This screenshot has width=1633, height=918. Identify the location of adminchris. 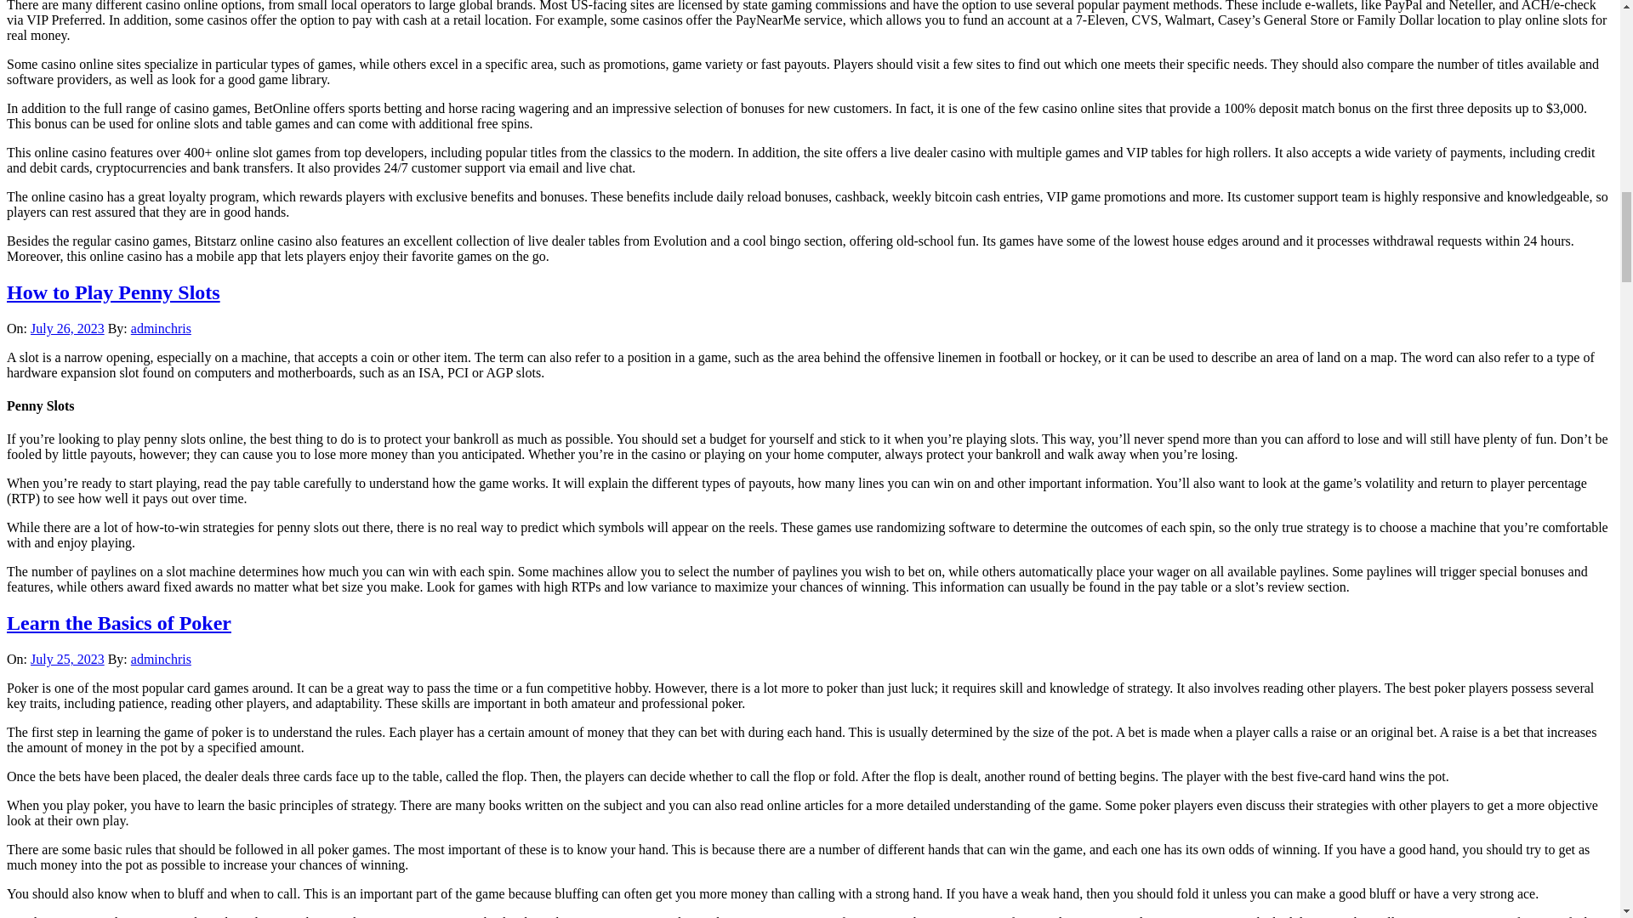
(160, 659).